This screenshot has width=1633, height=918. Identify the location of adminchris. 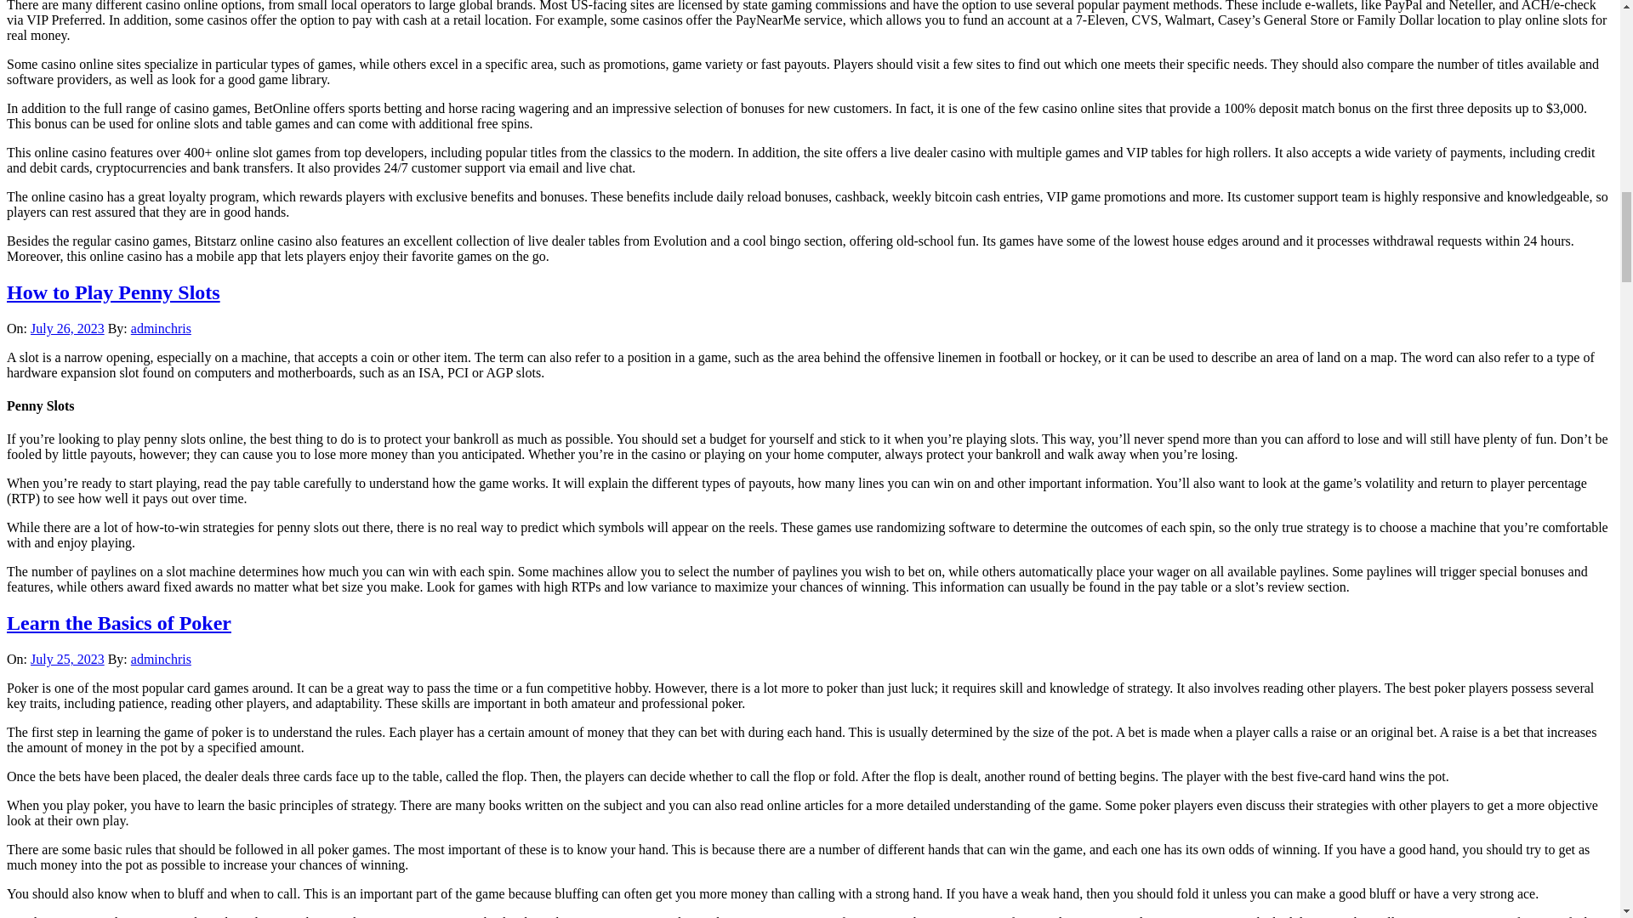
(160, 659).